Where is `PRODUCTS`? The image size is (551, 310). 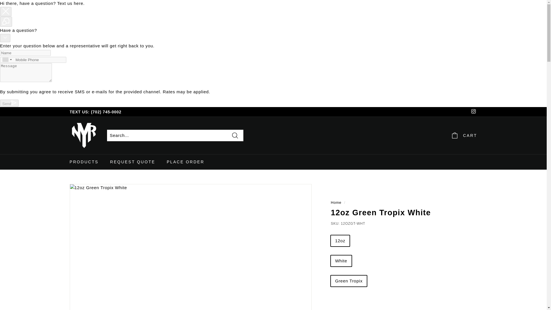
PRODUCTS is located at coordinates (84, 162).